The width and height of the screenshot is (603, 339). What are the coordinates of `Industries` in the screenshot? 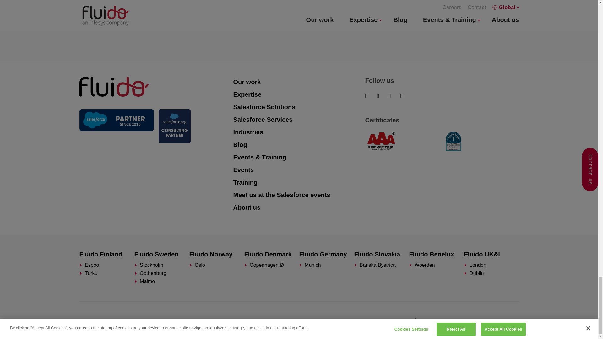 It's located at (299, 132).